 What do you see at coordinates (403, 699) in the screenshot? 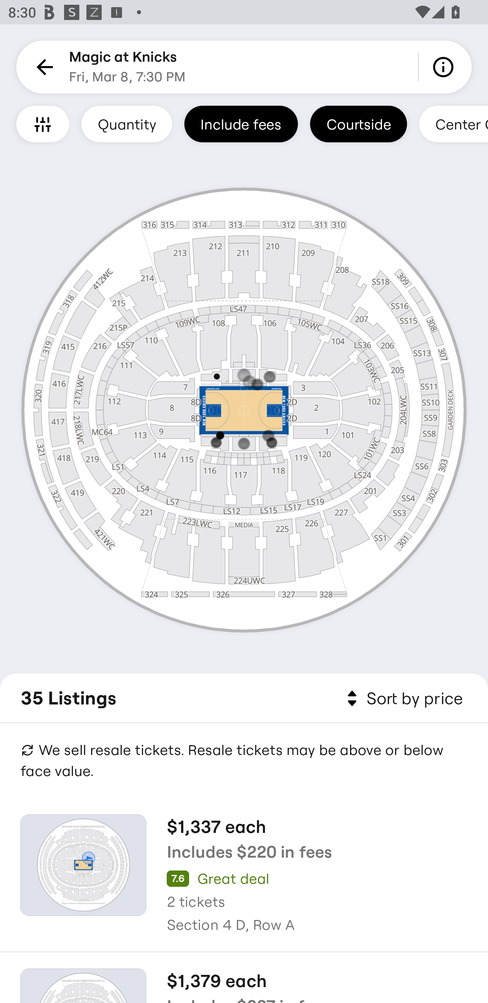
I see `Sort by price` at bounding box center [403, 699].